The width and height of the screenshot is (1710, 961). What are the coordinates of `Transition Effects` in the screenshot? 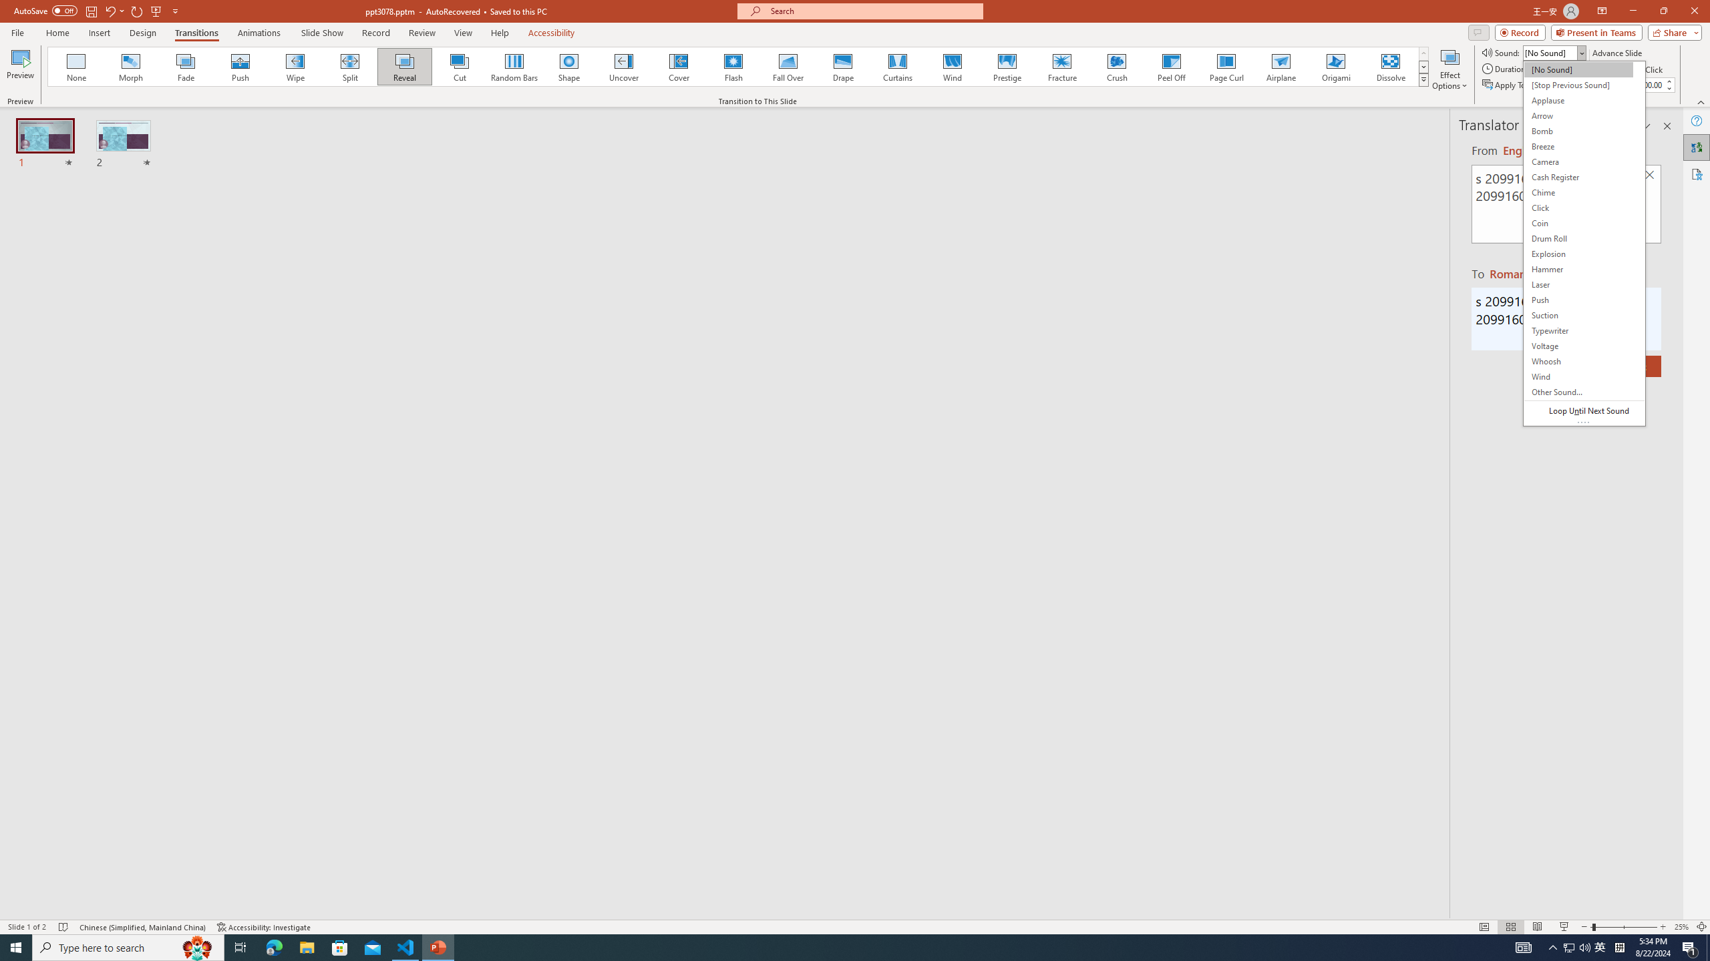 It's located at (1424, 79).